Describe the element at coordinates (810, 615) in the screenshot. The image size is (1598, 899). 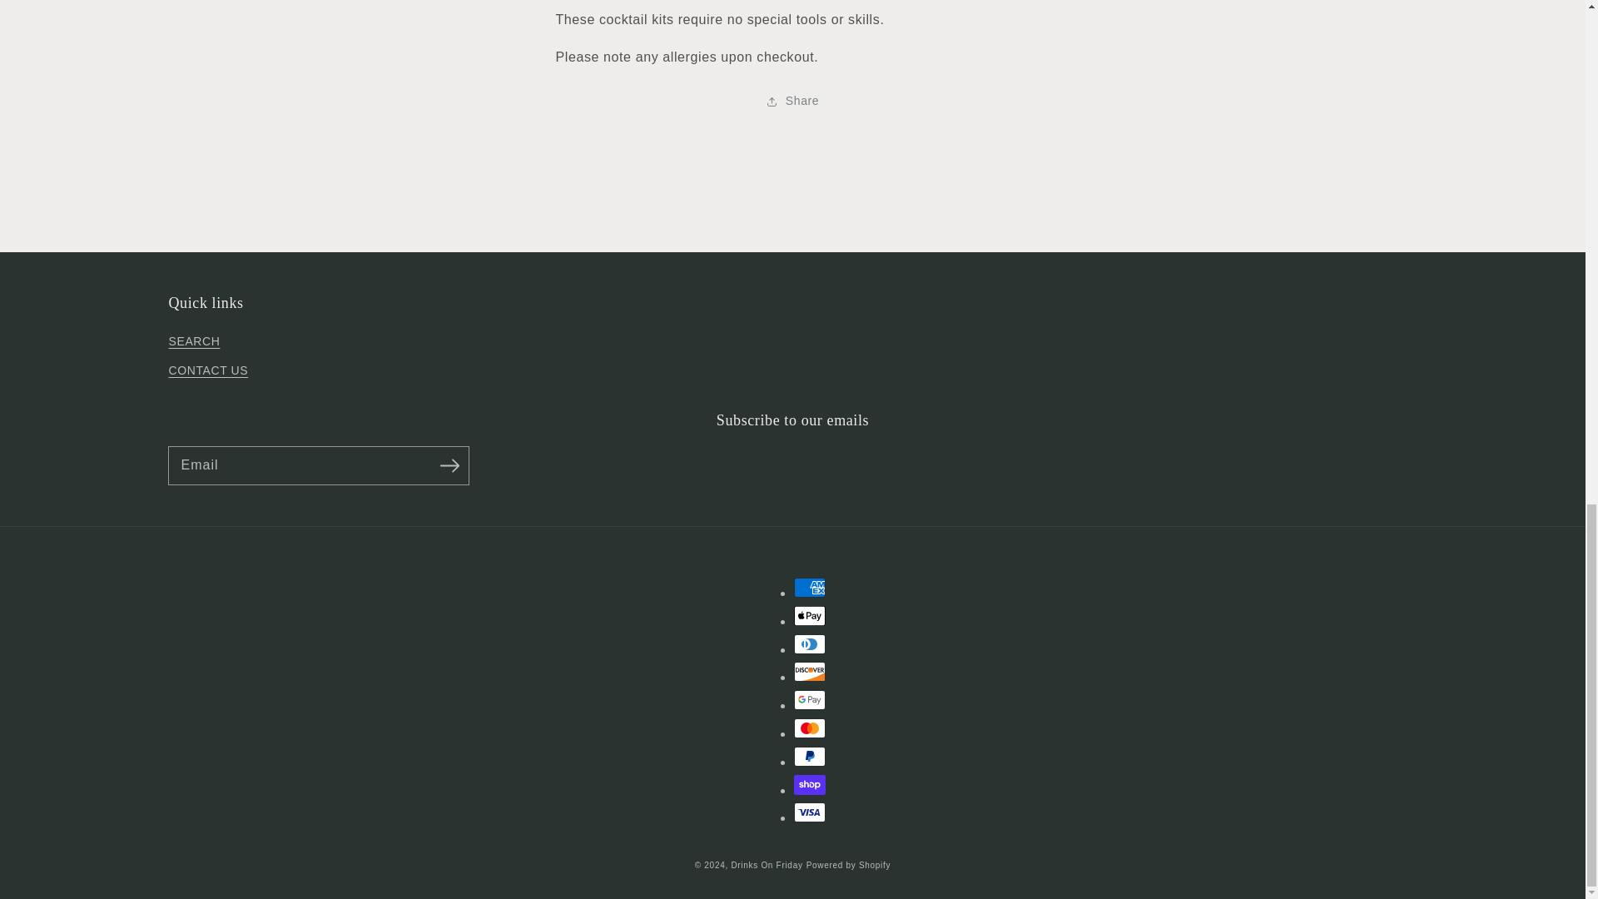
I see `Apple Pay` at that location.